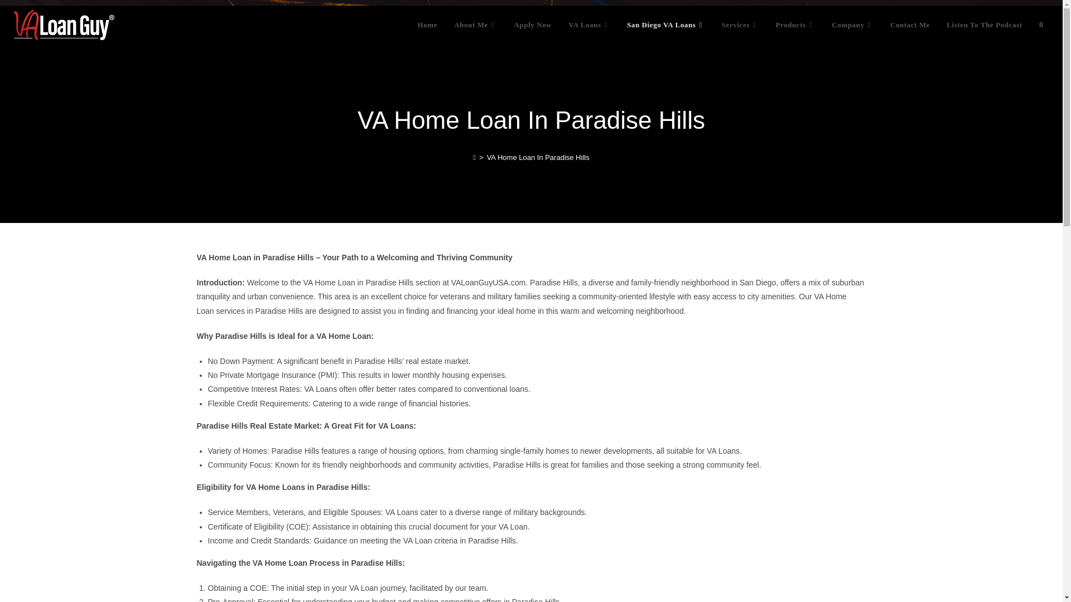 The height and width of the screenshot is (602, 1071). I want to click on VA Loans, so click(589, 25).